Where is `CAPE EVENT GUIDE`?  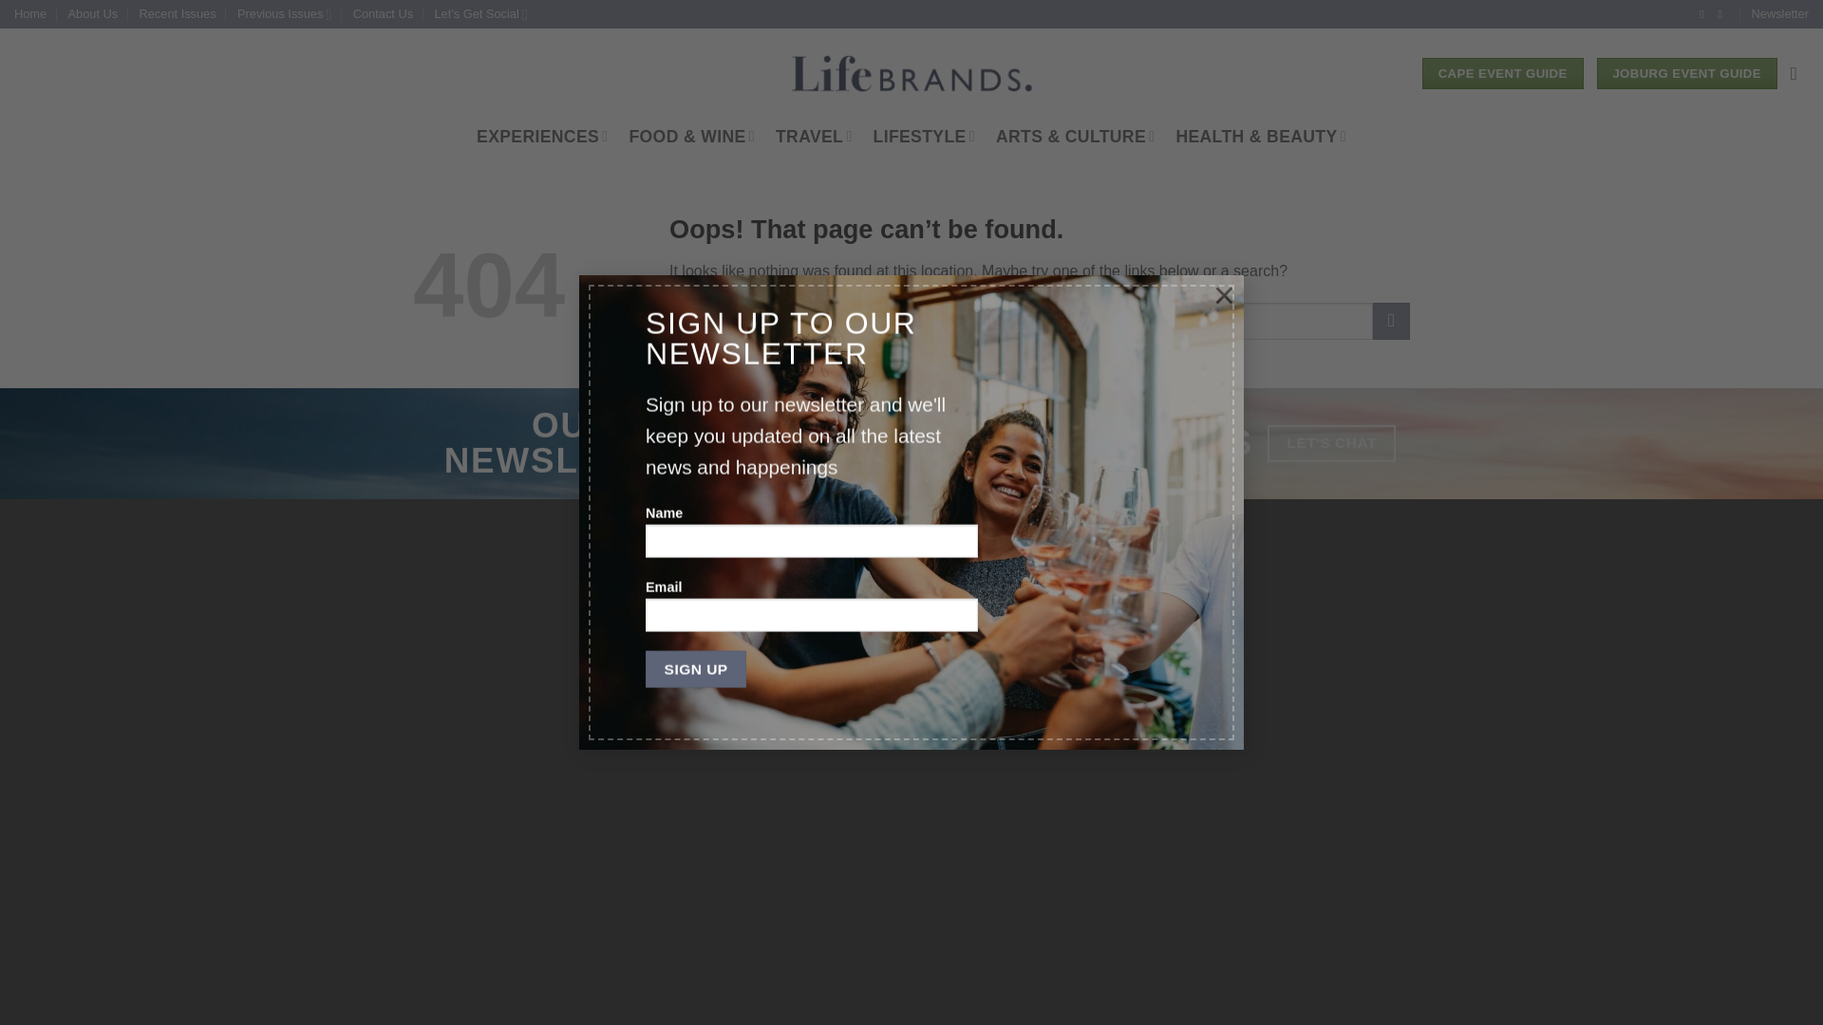
CAPE EVENT GUIDE is located at coordinates (1502, 74).